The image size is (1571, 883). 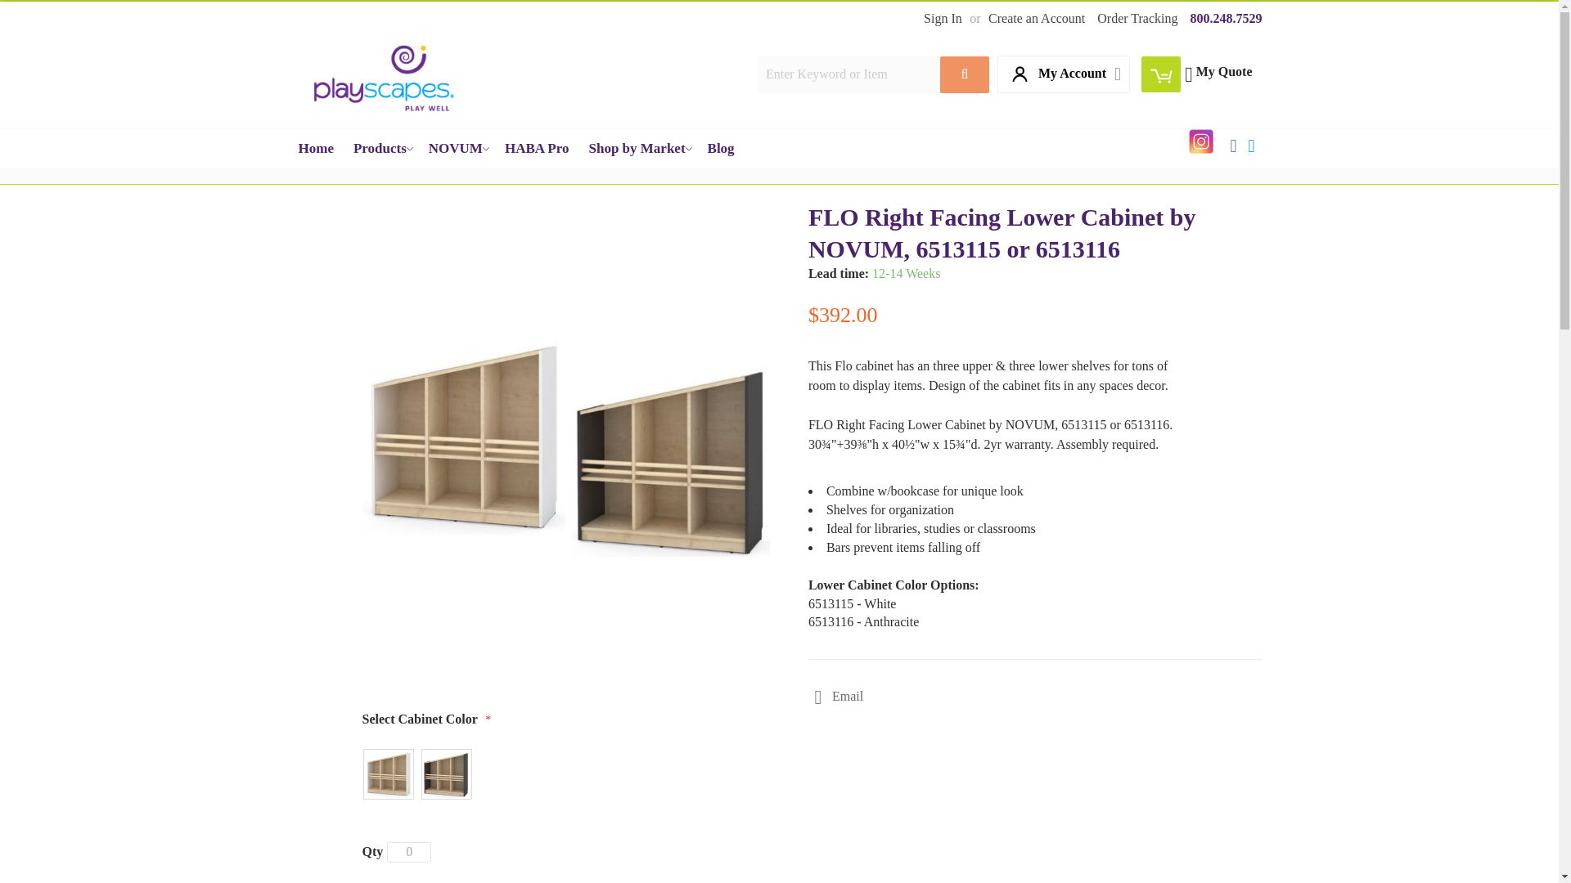 What do you see at coordinates (1065, 74) in the screenshot?
I see `My Account` at bounding box center [1065, 74].